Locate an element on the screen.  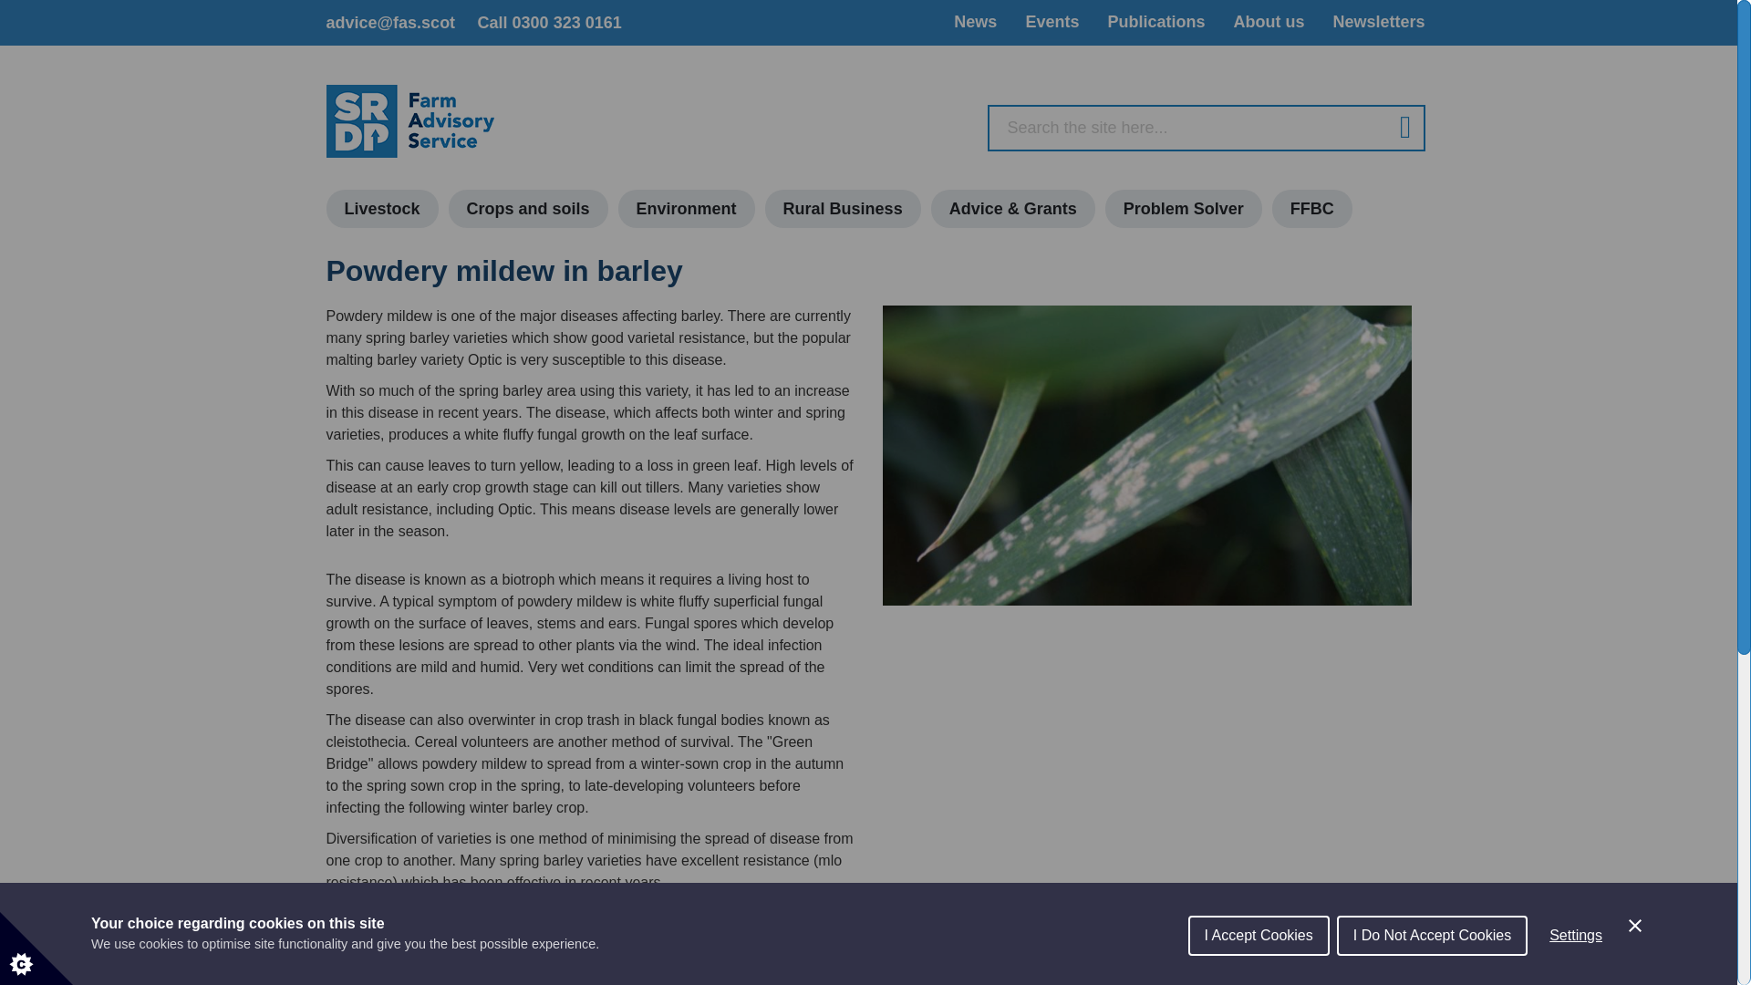
Rural Business is located at coordinates (843, 208).